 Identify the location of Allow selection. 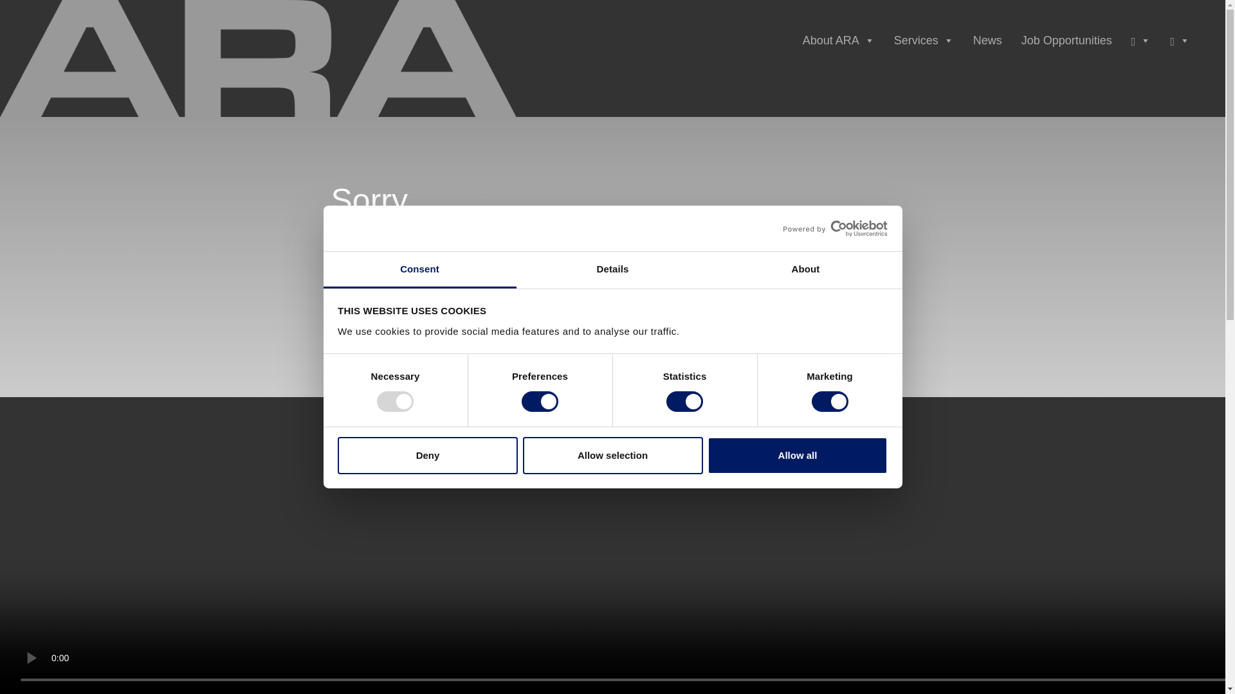
(612, 455).